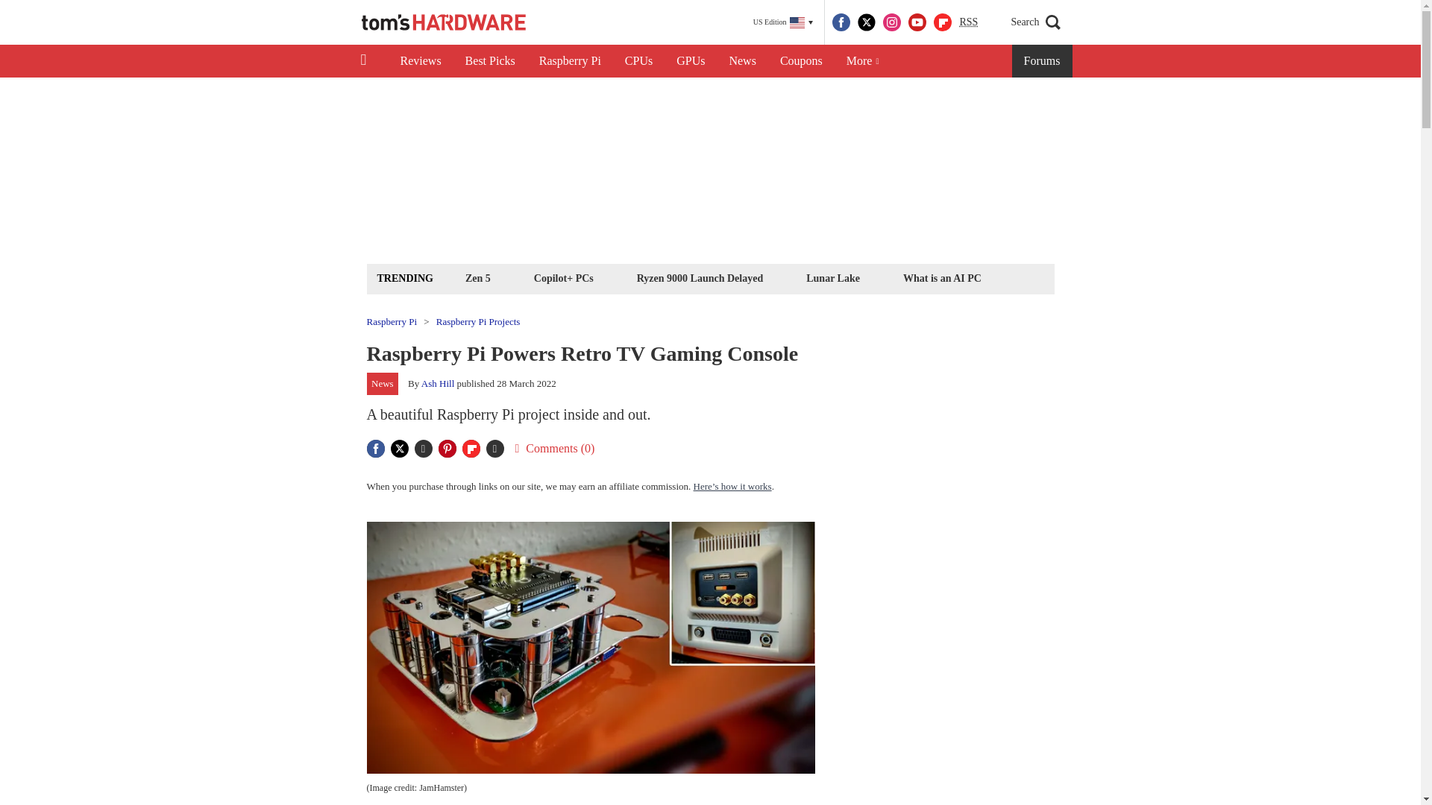 This screenshot has height=805, width=1432. I want to click on US Edition, so click(783, 22).